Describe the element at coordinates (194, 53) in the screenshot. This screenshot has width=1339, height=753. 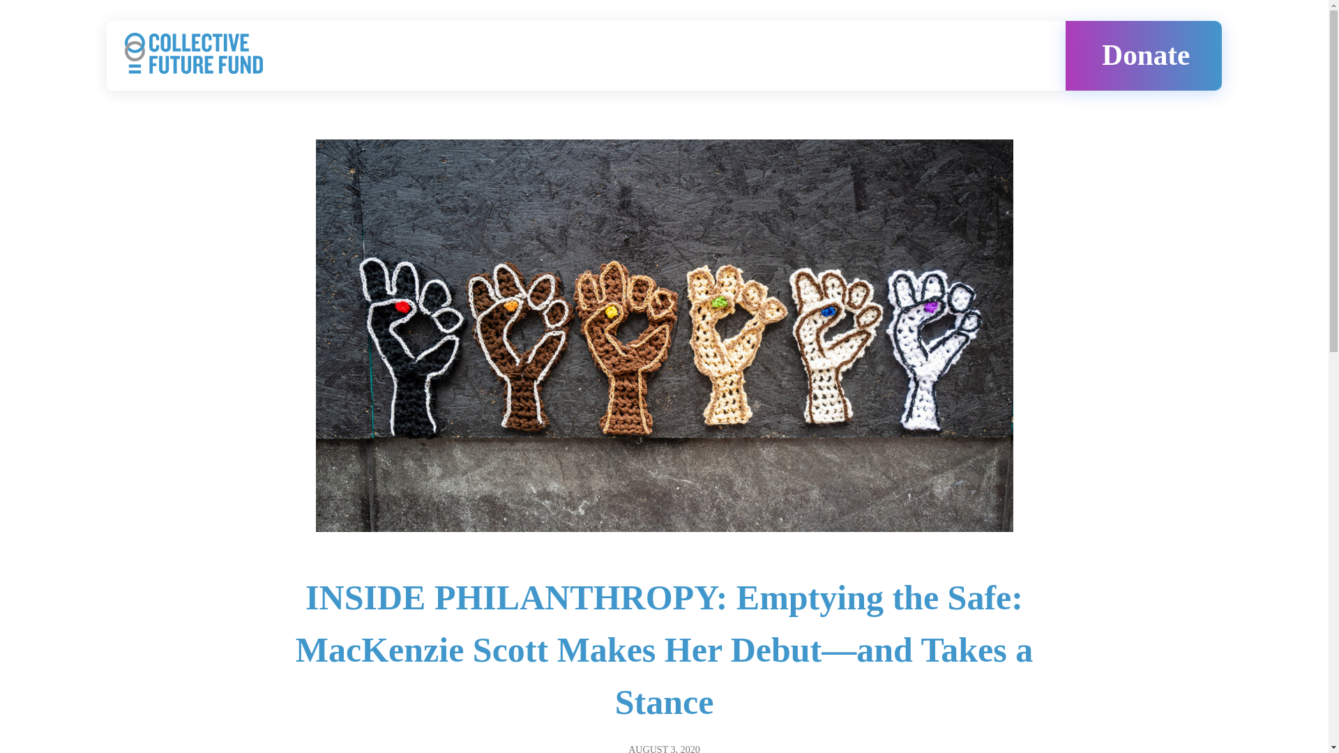
I see `The Collective Future Fund` at that location.